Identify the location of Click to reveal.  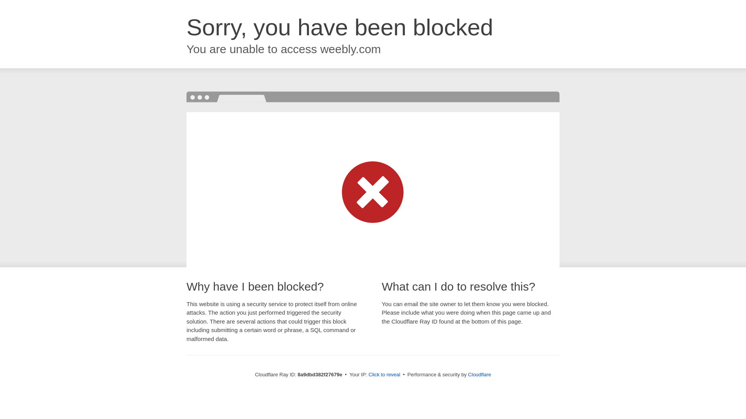
(385, 375).